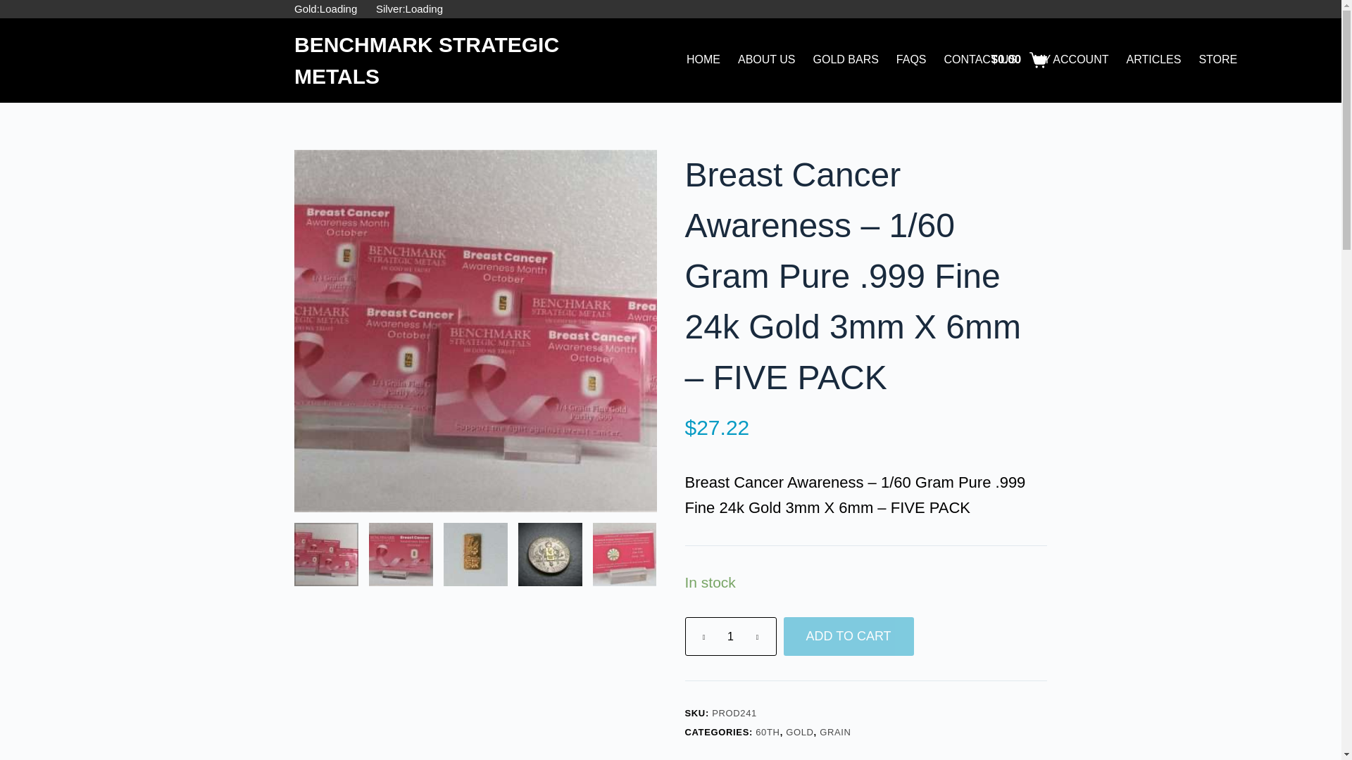 This screenshot has height=760, width=1352. I want to click on ARTICLES, so click(1153, 60).